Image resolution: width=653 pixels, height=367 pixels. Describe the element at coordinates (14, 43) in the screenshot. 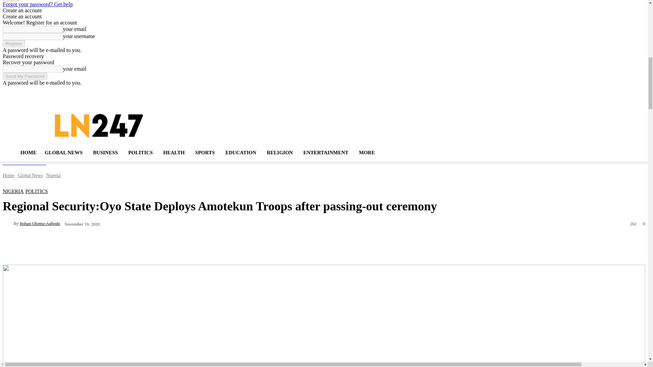

I see `Register` at that location.